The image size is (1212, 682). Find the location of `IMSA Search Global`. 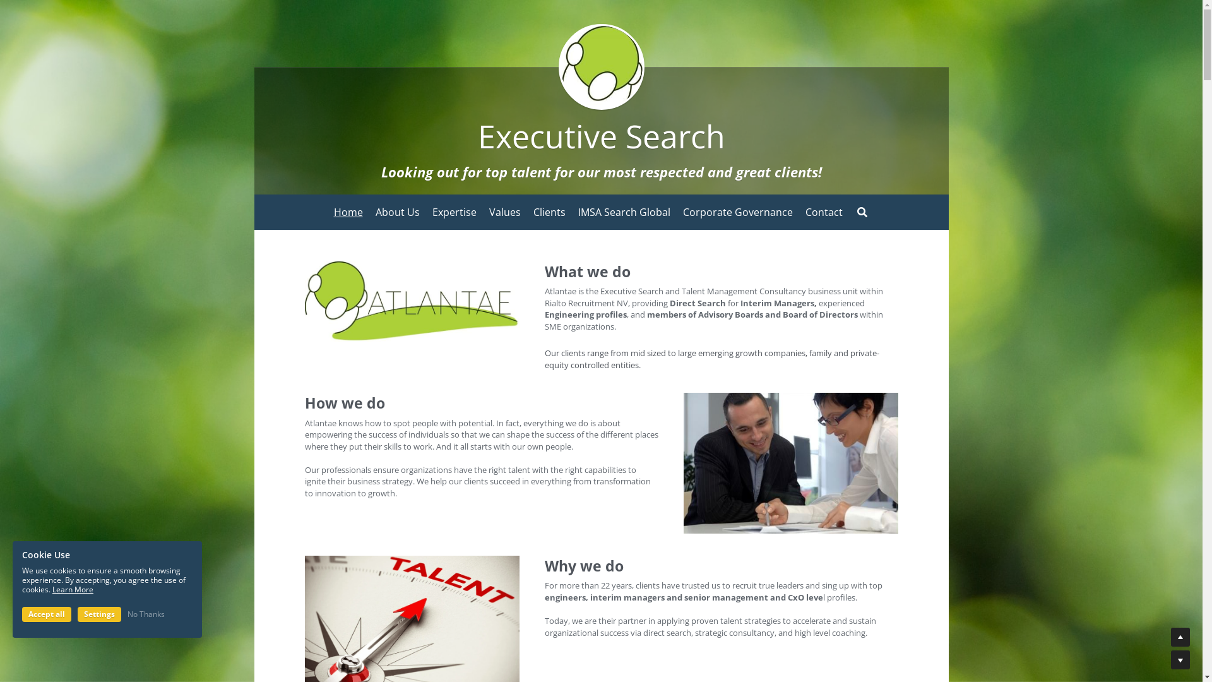

IMSA Search Global is located at coordinates (624, 212).